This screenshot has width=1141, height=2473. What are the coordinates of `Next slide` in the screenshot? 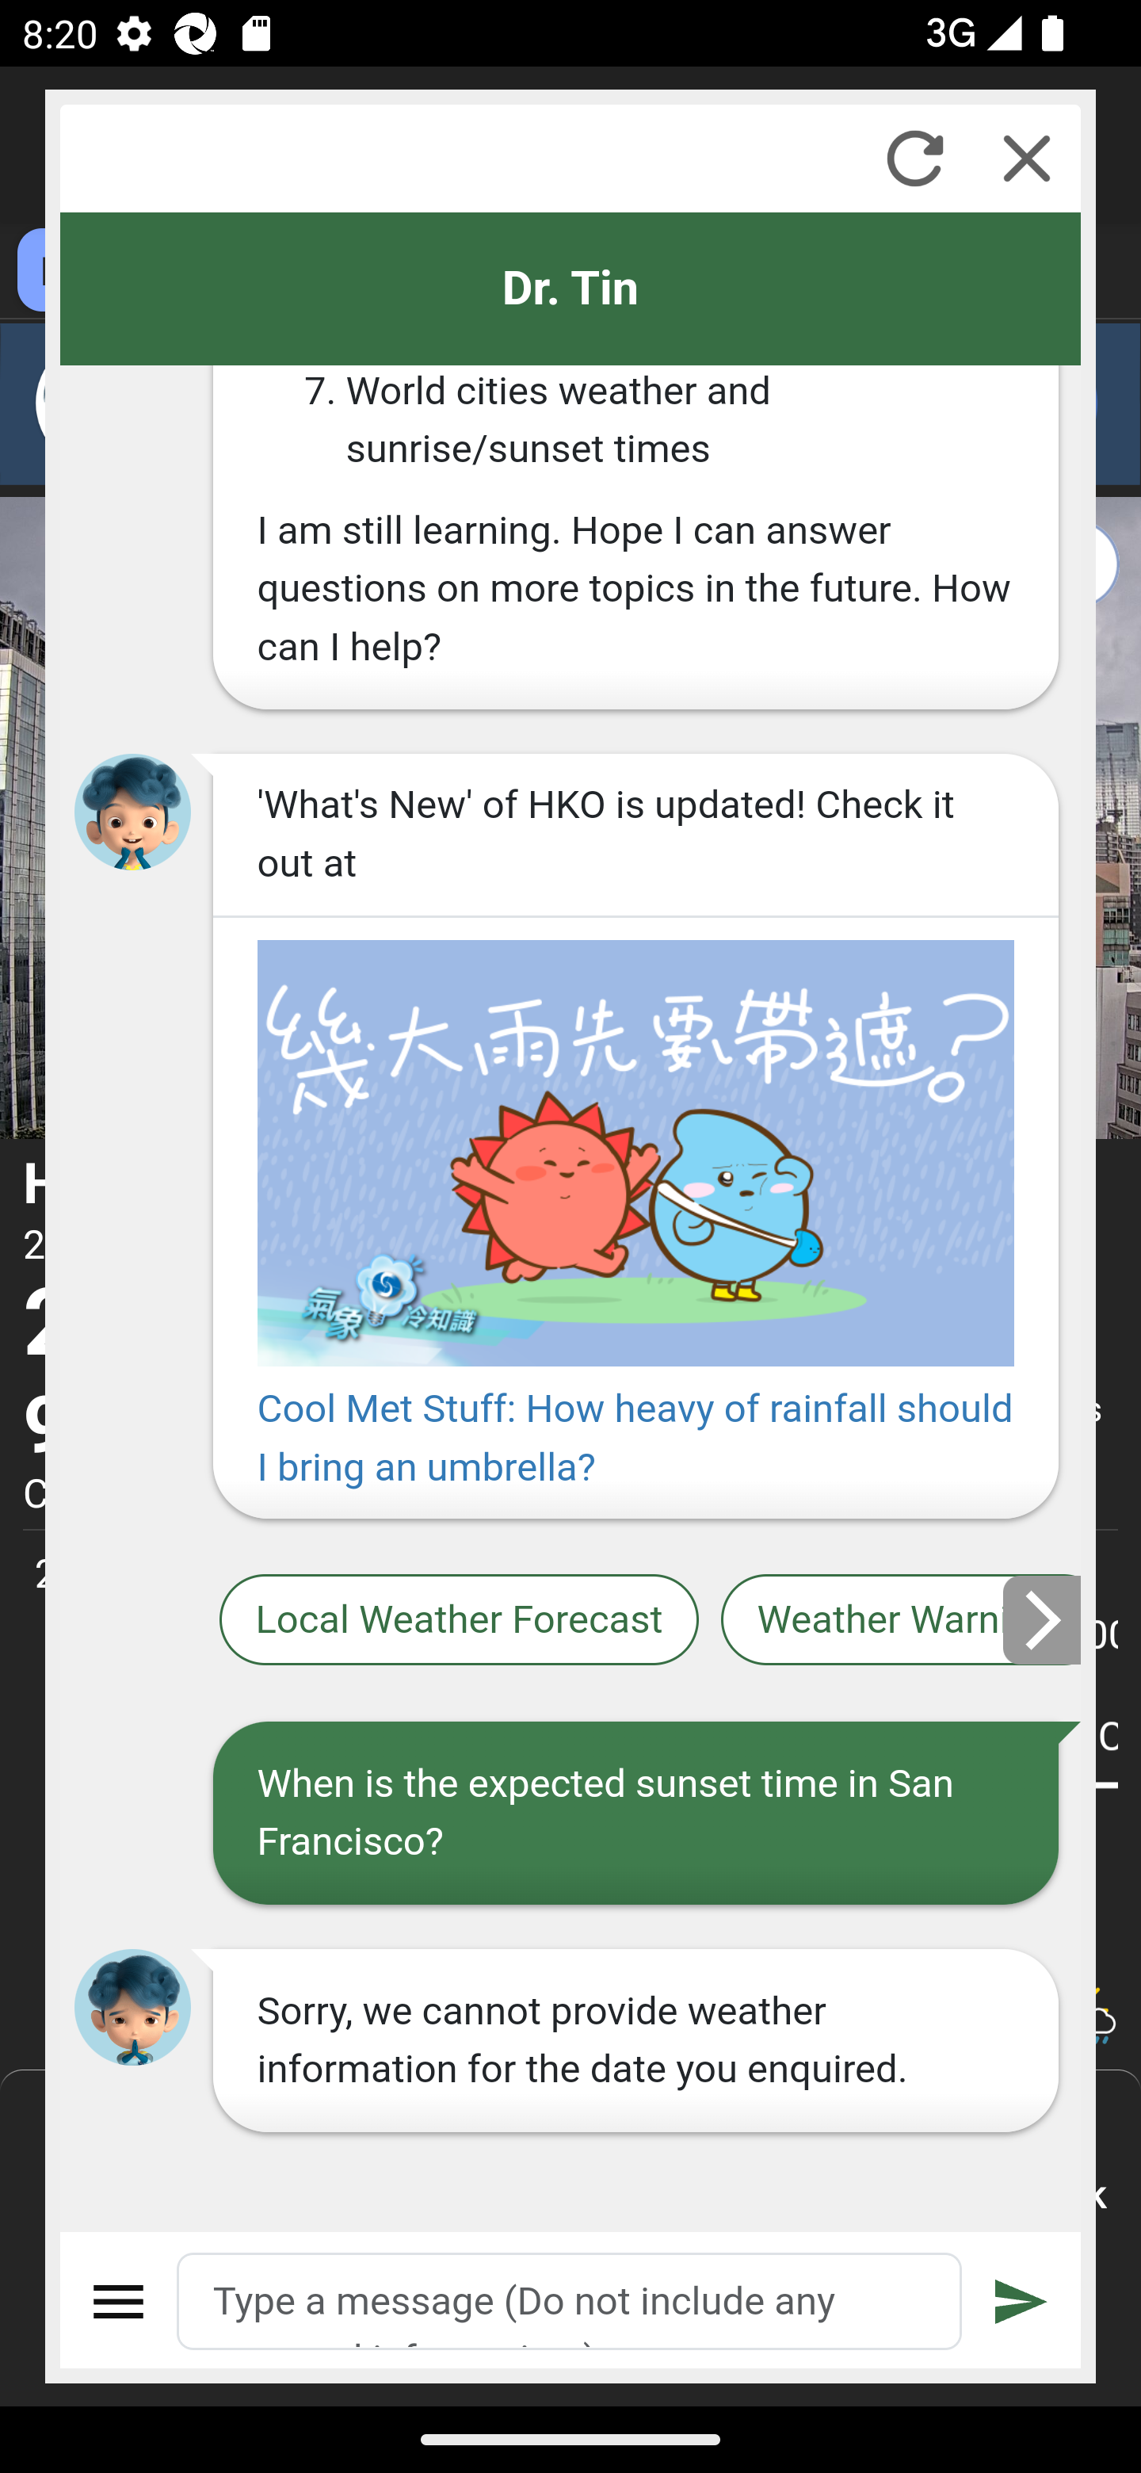 It's located at (1043, 1620).